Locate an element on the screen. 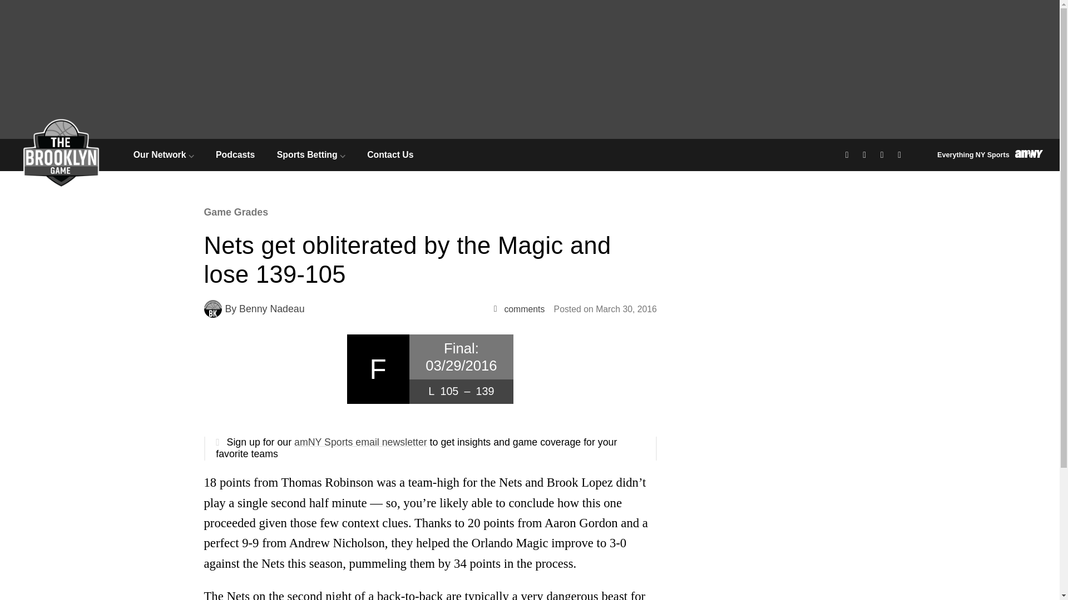 The image size is (1068, 600). Podcasts is located at coordinates (235, 154).